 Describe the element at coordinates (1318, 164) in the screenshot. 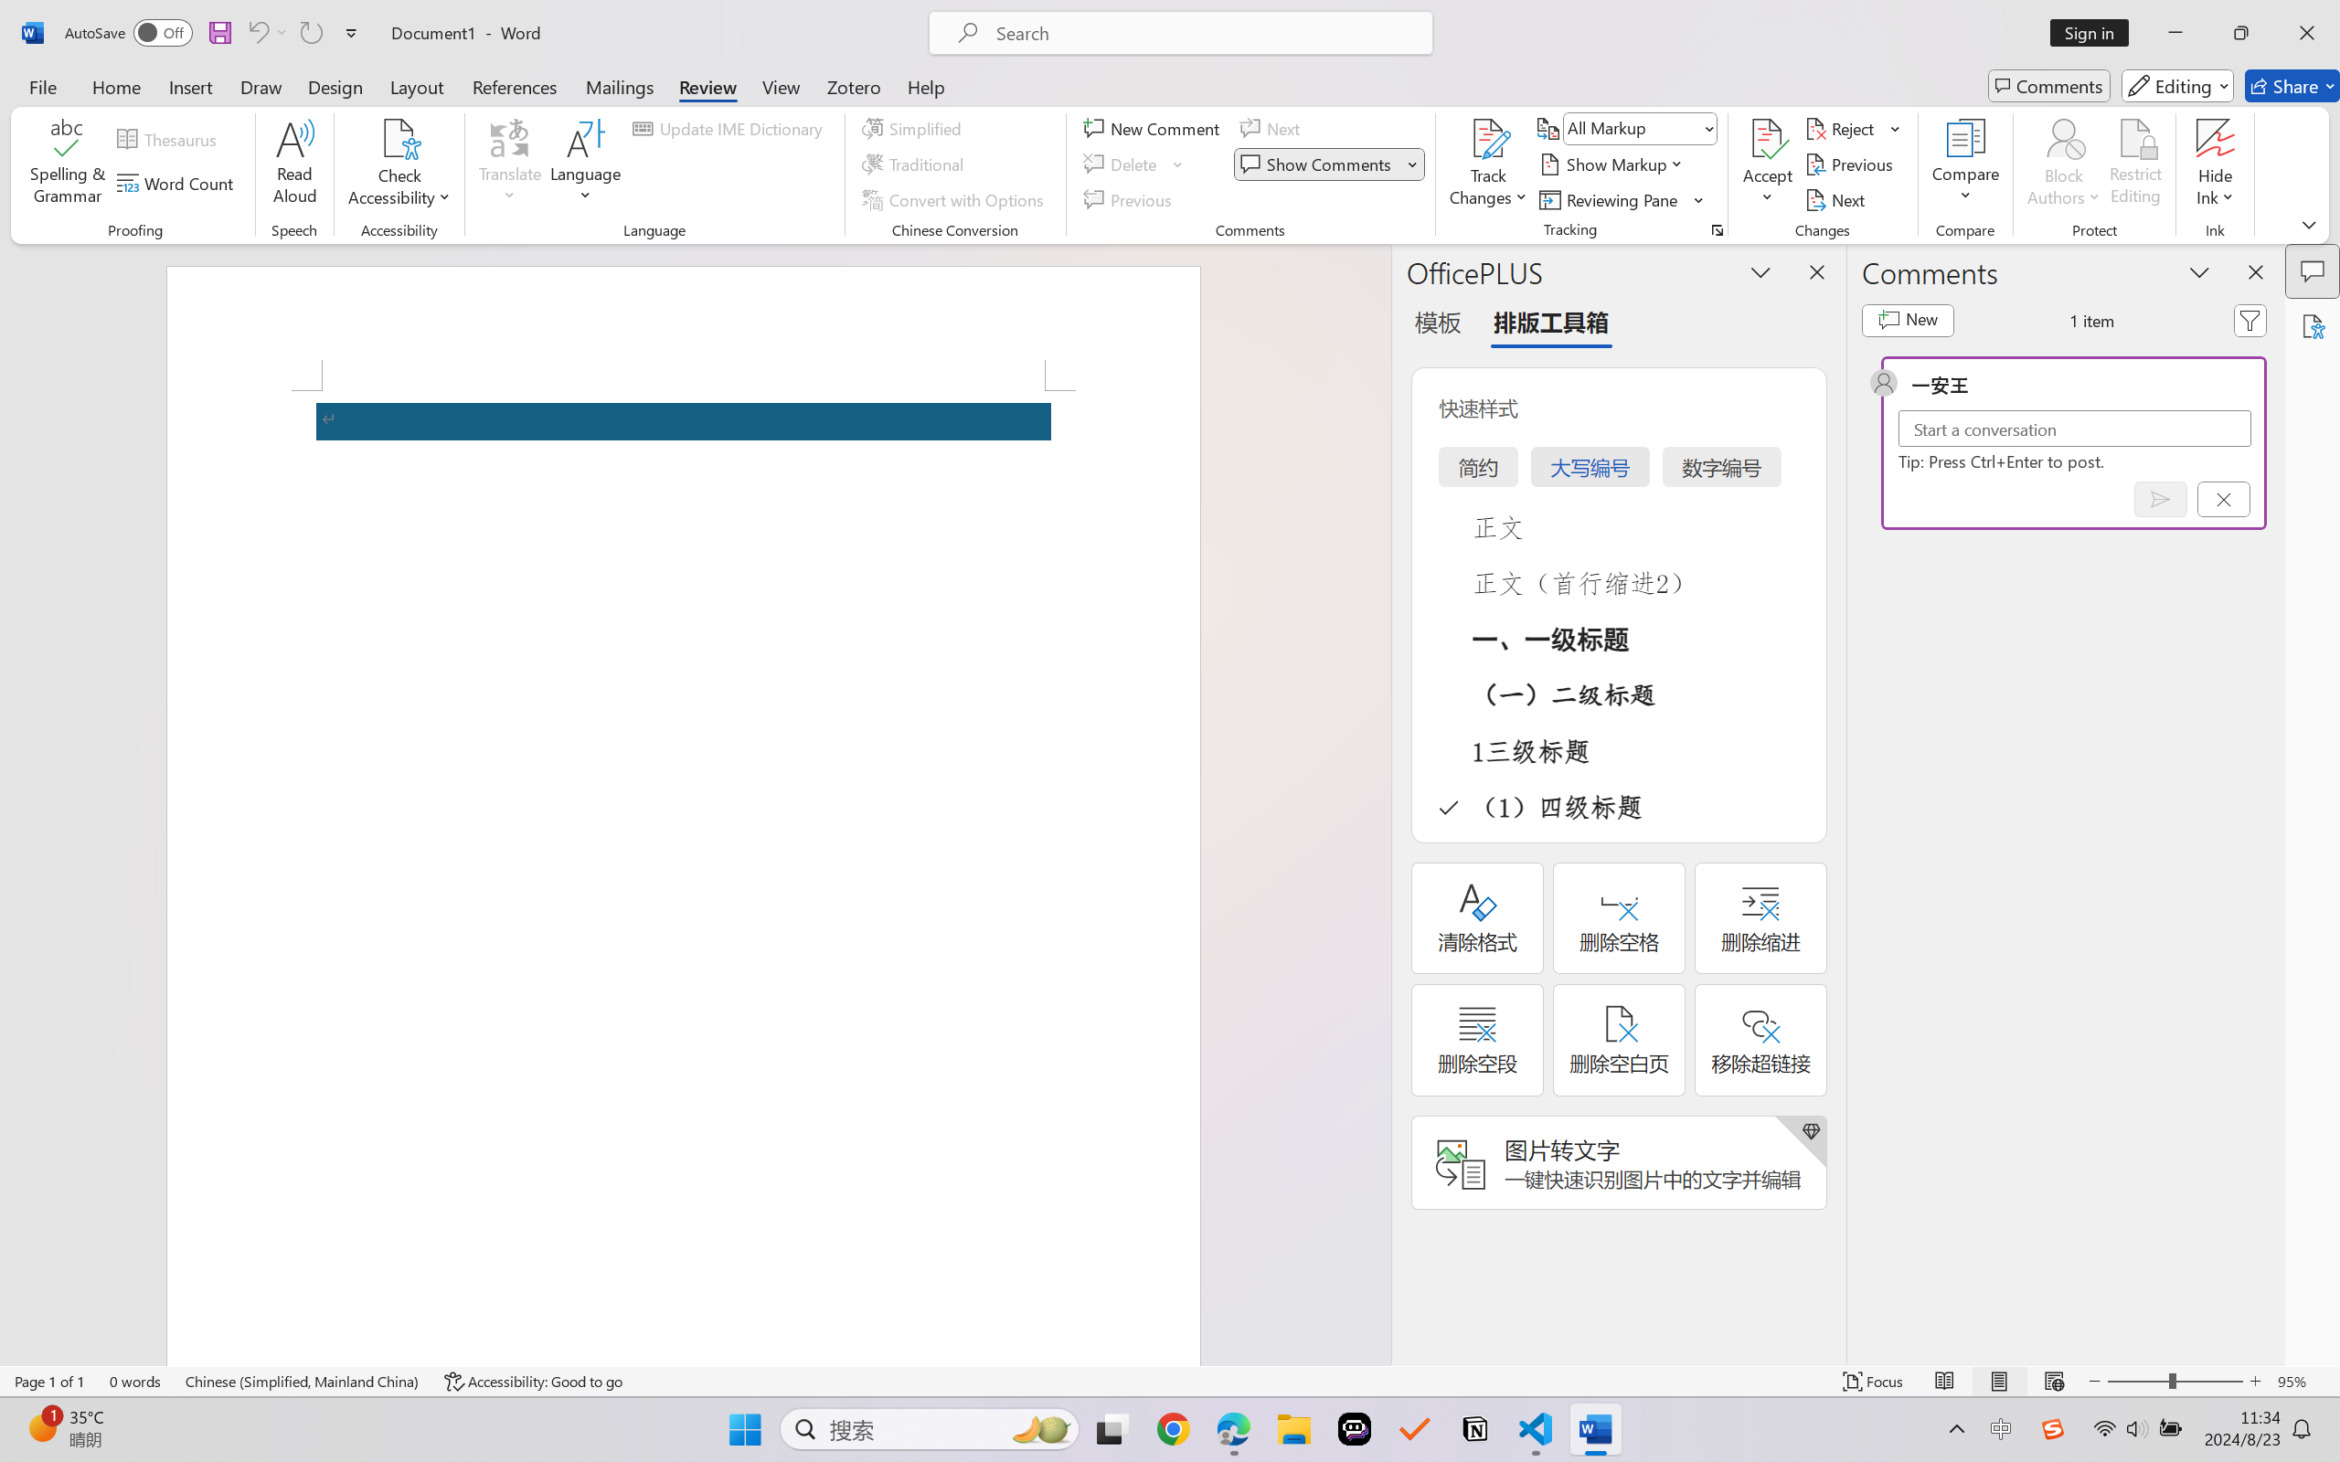

I see `Show Comments` at that location.